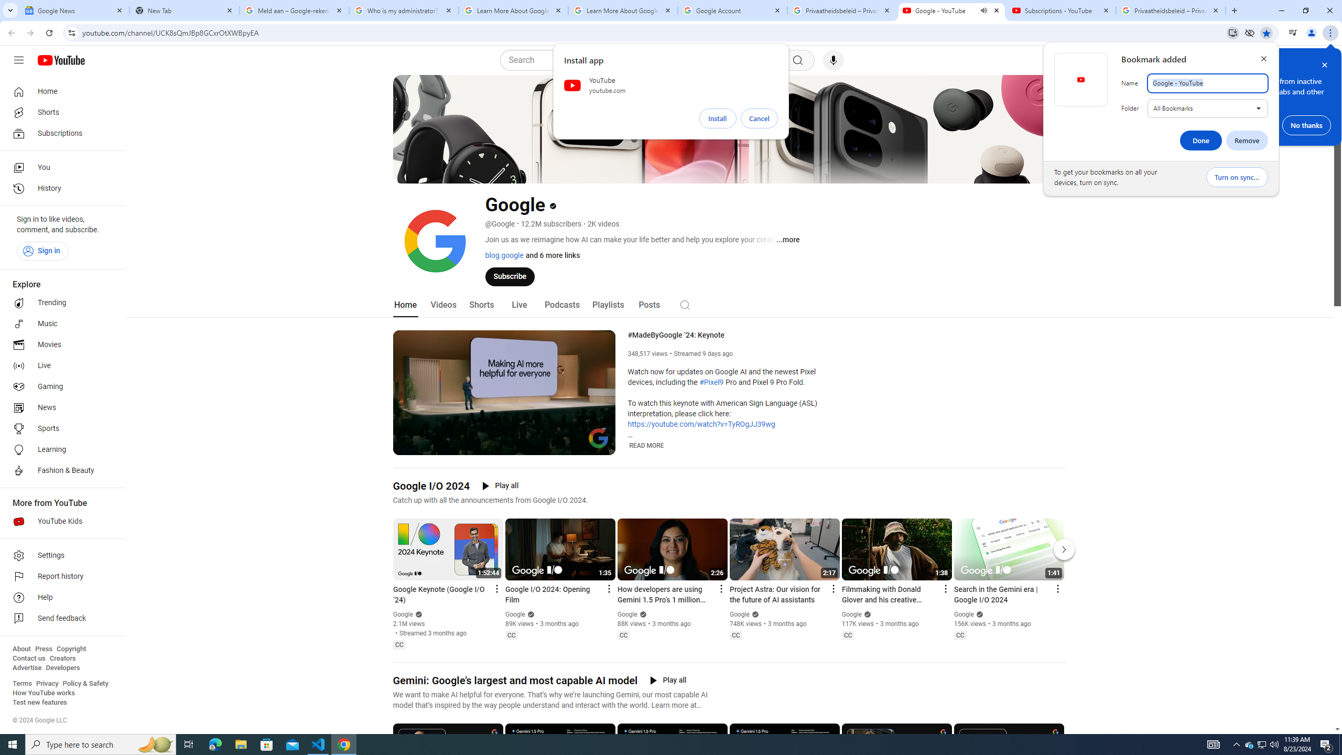  What do you see at coordinates (101, 745) in the screenshot?
I see `Shorts` at bounding box center [101, 745].